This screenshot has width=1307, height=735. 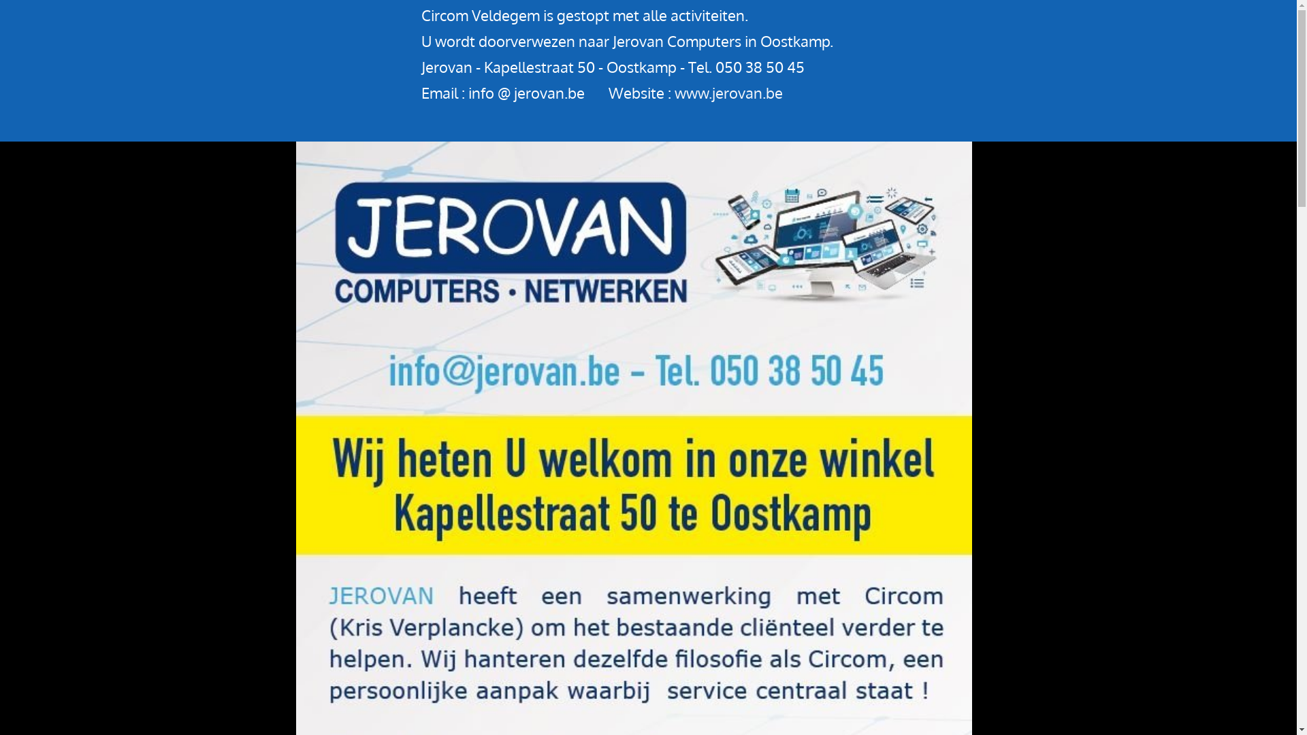 What do you see at coordinates (728, 93) in the screenshot?
I see `www.jerovan.be` at bounding box center [728, 93].